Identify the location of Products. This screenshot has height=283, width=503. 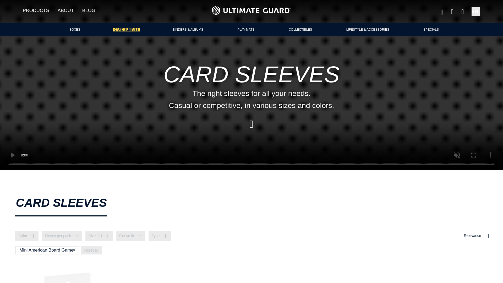
(40, 12).